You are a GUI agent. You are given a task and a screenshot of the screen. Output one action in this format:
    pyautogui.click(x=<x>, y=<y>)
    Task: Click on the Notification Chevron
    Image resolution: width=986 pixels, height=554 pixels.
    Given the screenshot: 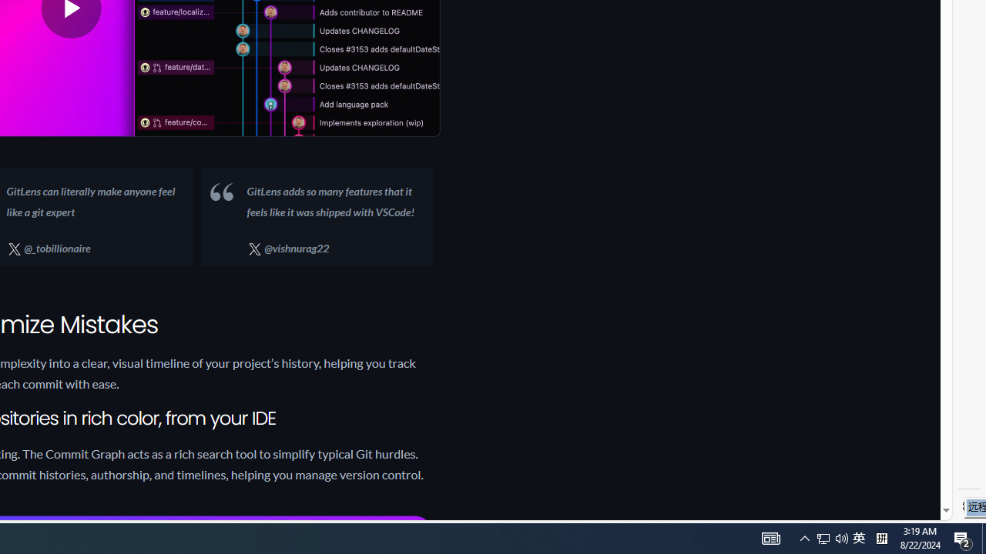 What is the action you would take?
    pyautogui.click(x=984, y=539)
    